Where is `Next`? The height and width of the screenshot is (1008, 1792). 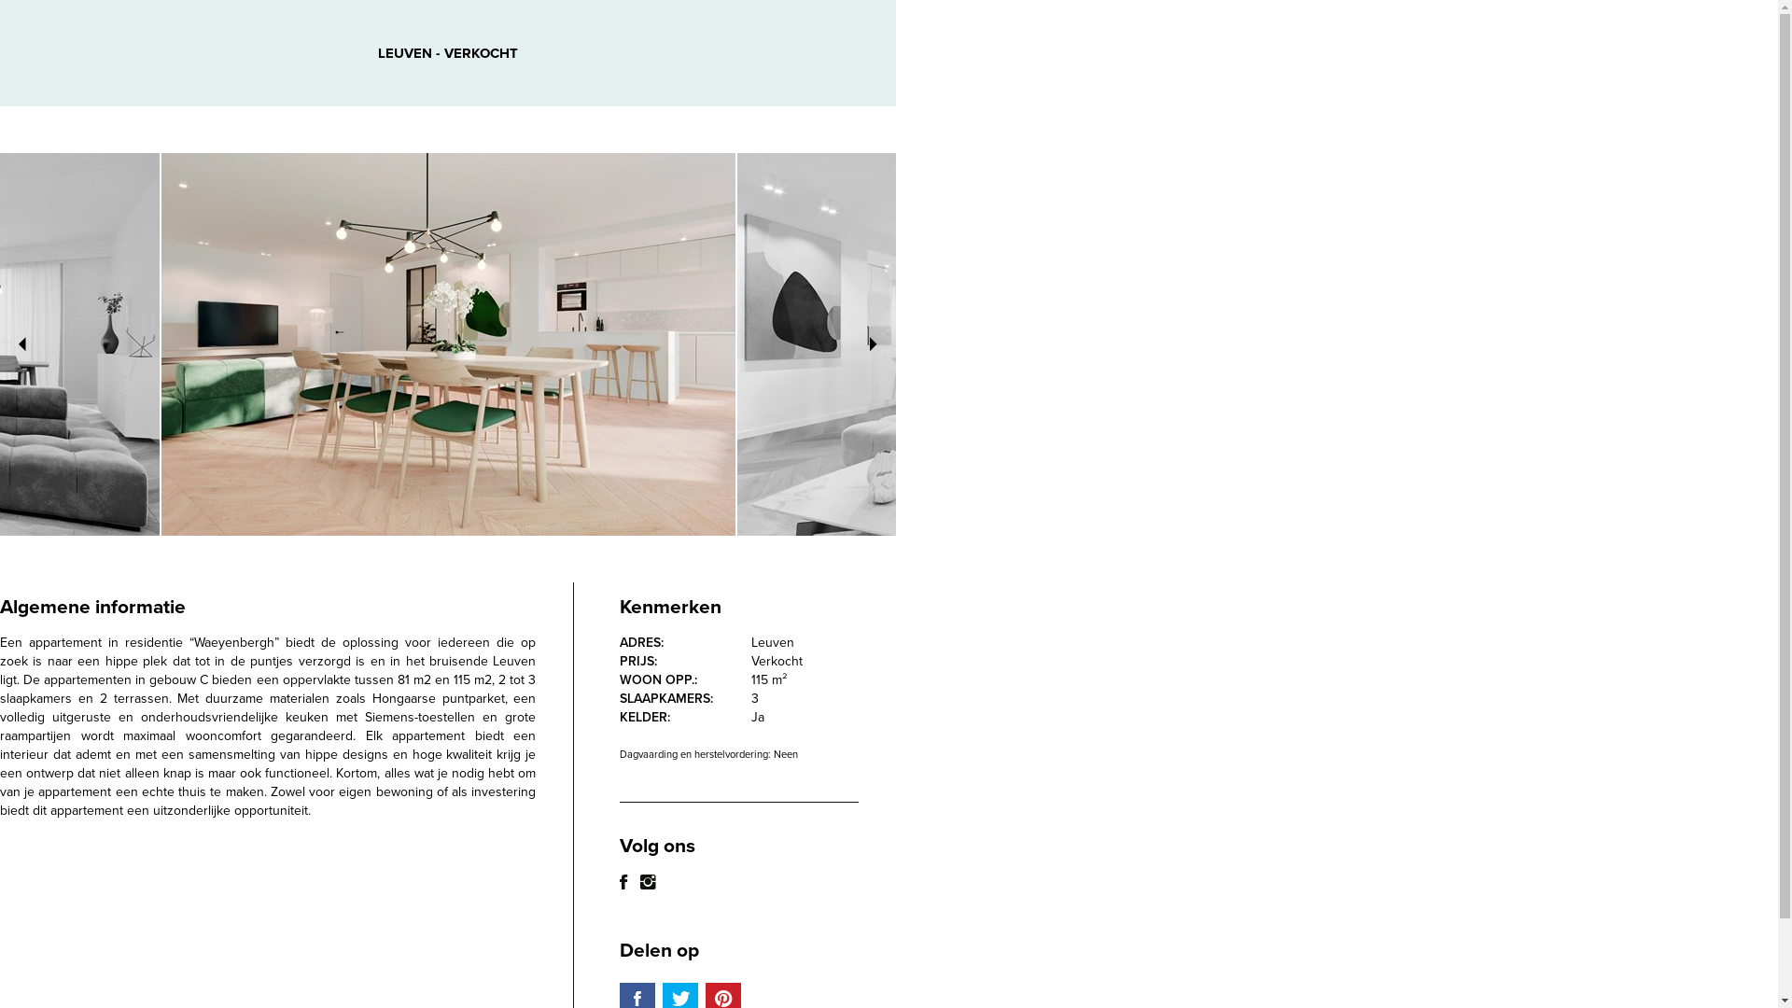 Next is located at coordinates (672, 344).